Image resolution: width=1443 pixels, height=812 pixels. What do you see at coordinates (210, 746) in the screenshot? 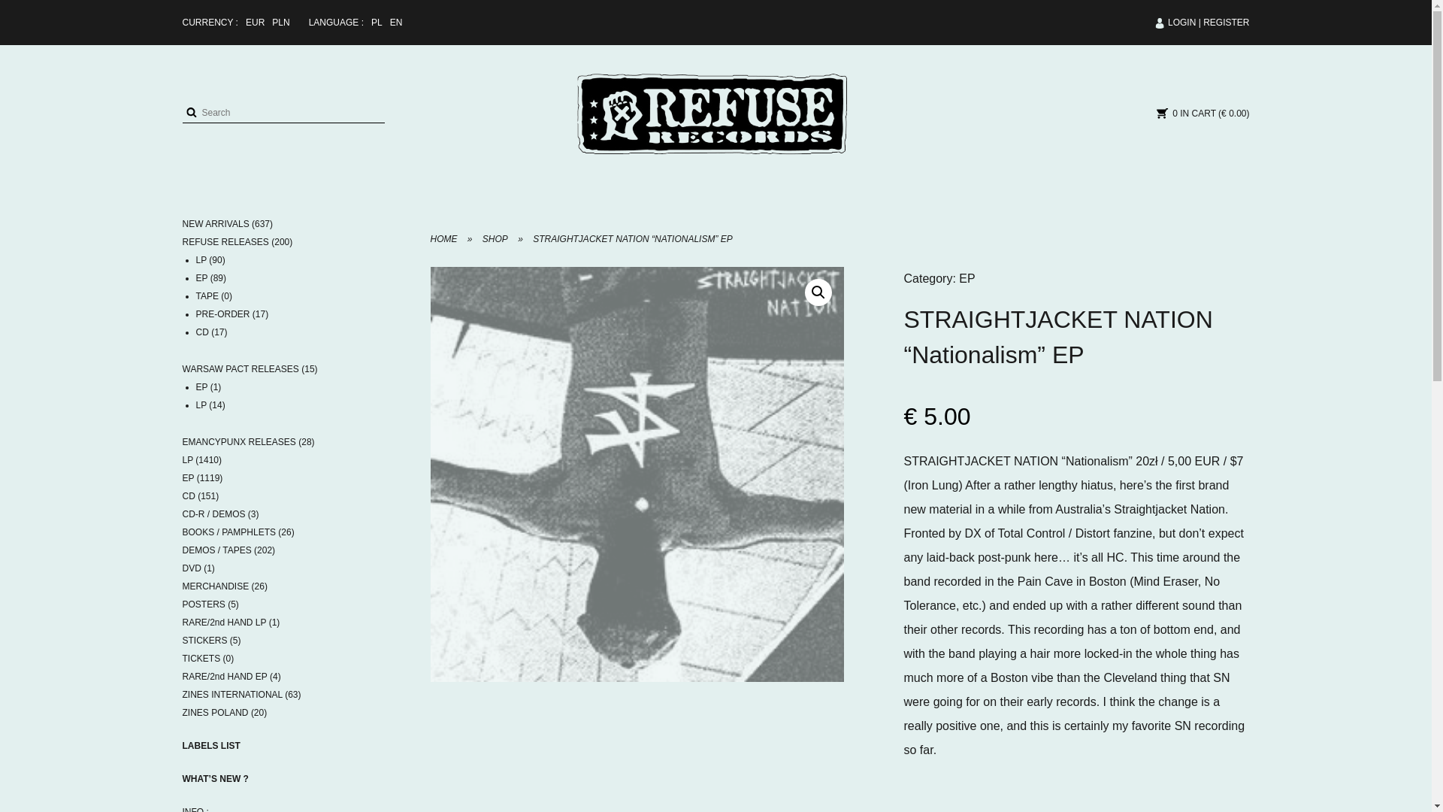
I see `LABELS LIST` at bounding box center [210, 746].